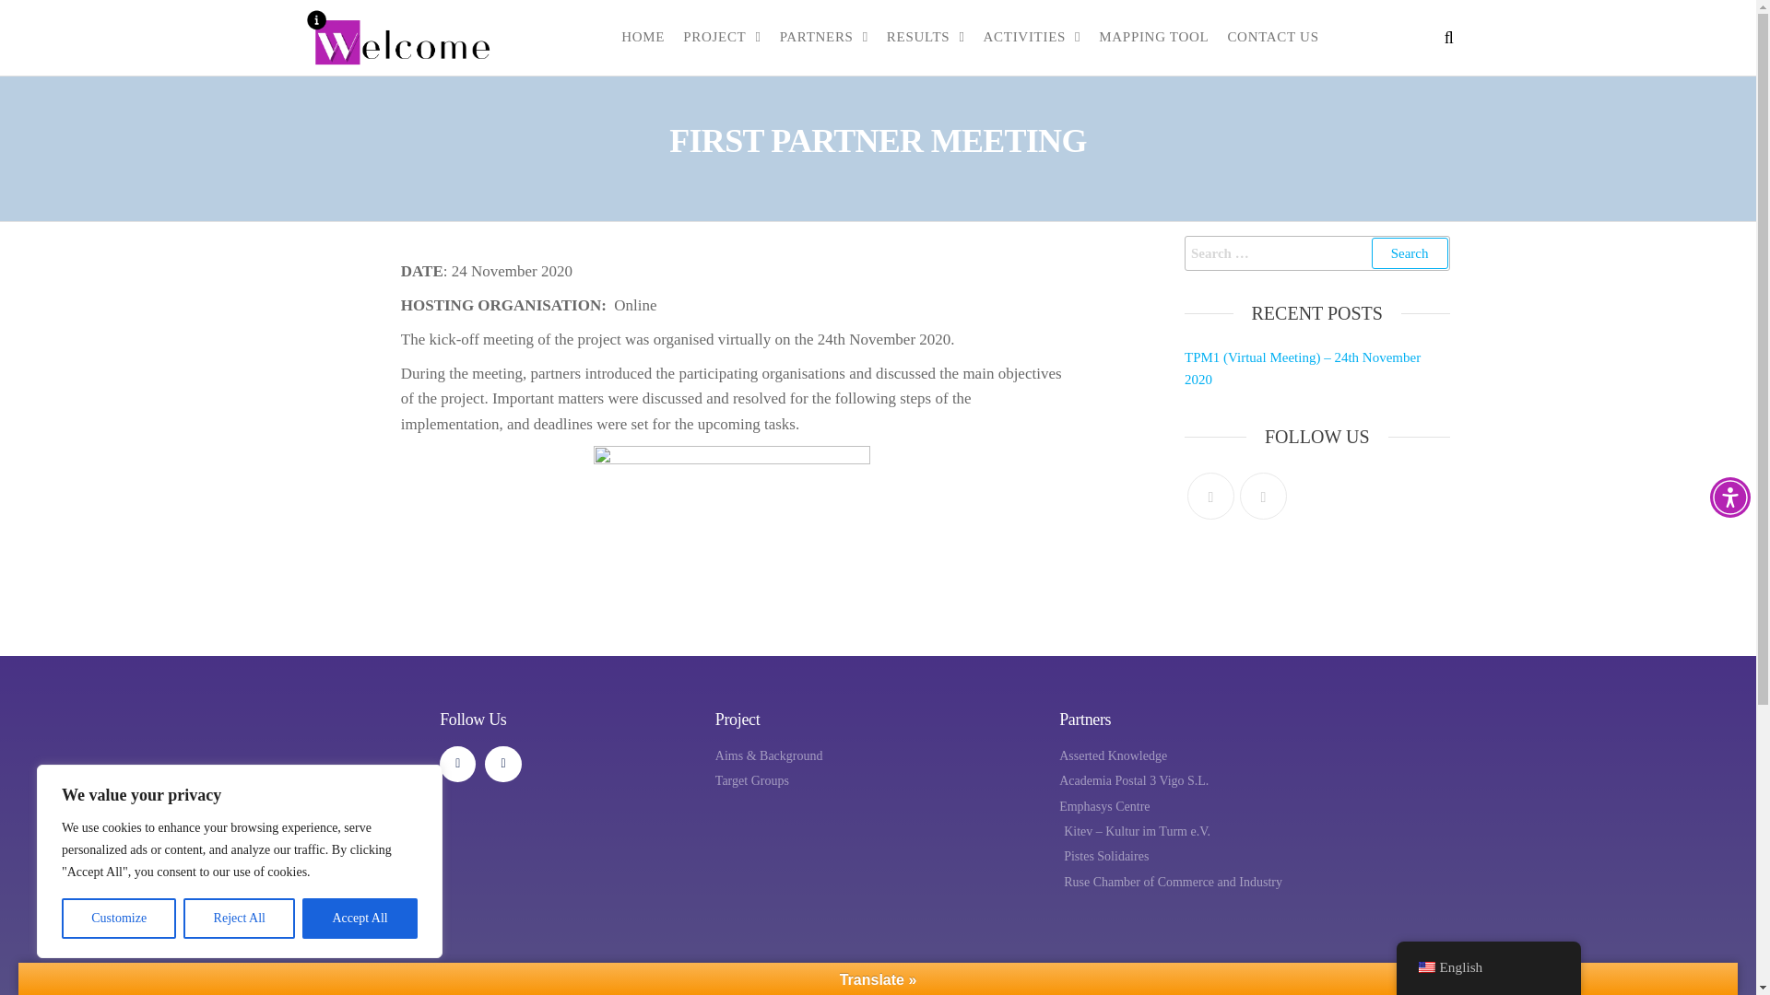 The height and width of the screenshot is (995, 1770). Describe the element at coordinates (1032, 37) in the screenshot. I see `ACTIVITIES` at that location.